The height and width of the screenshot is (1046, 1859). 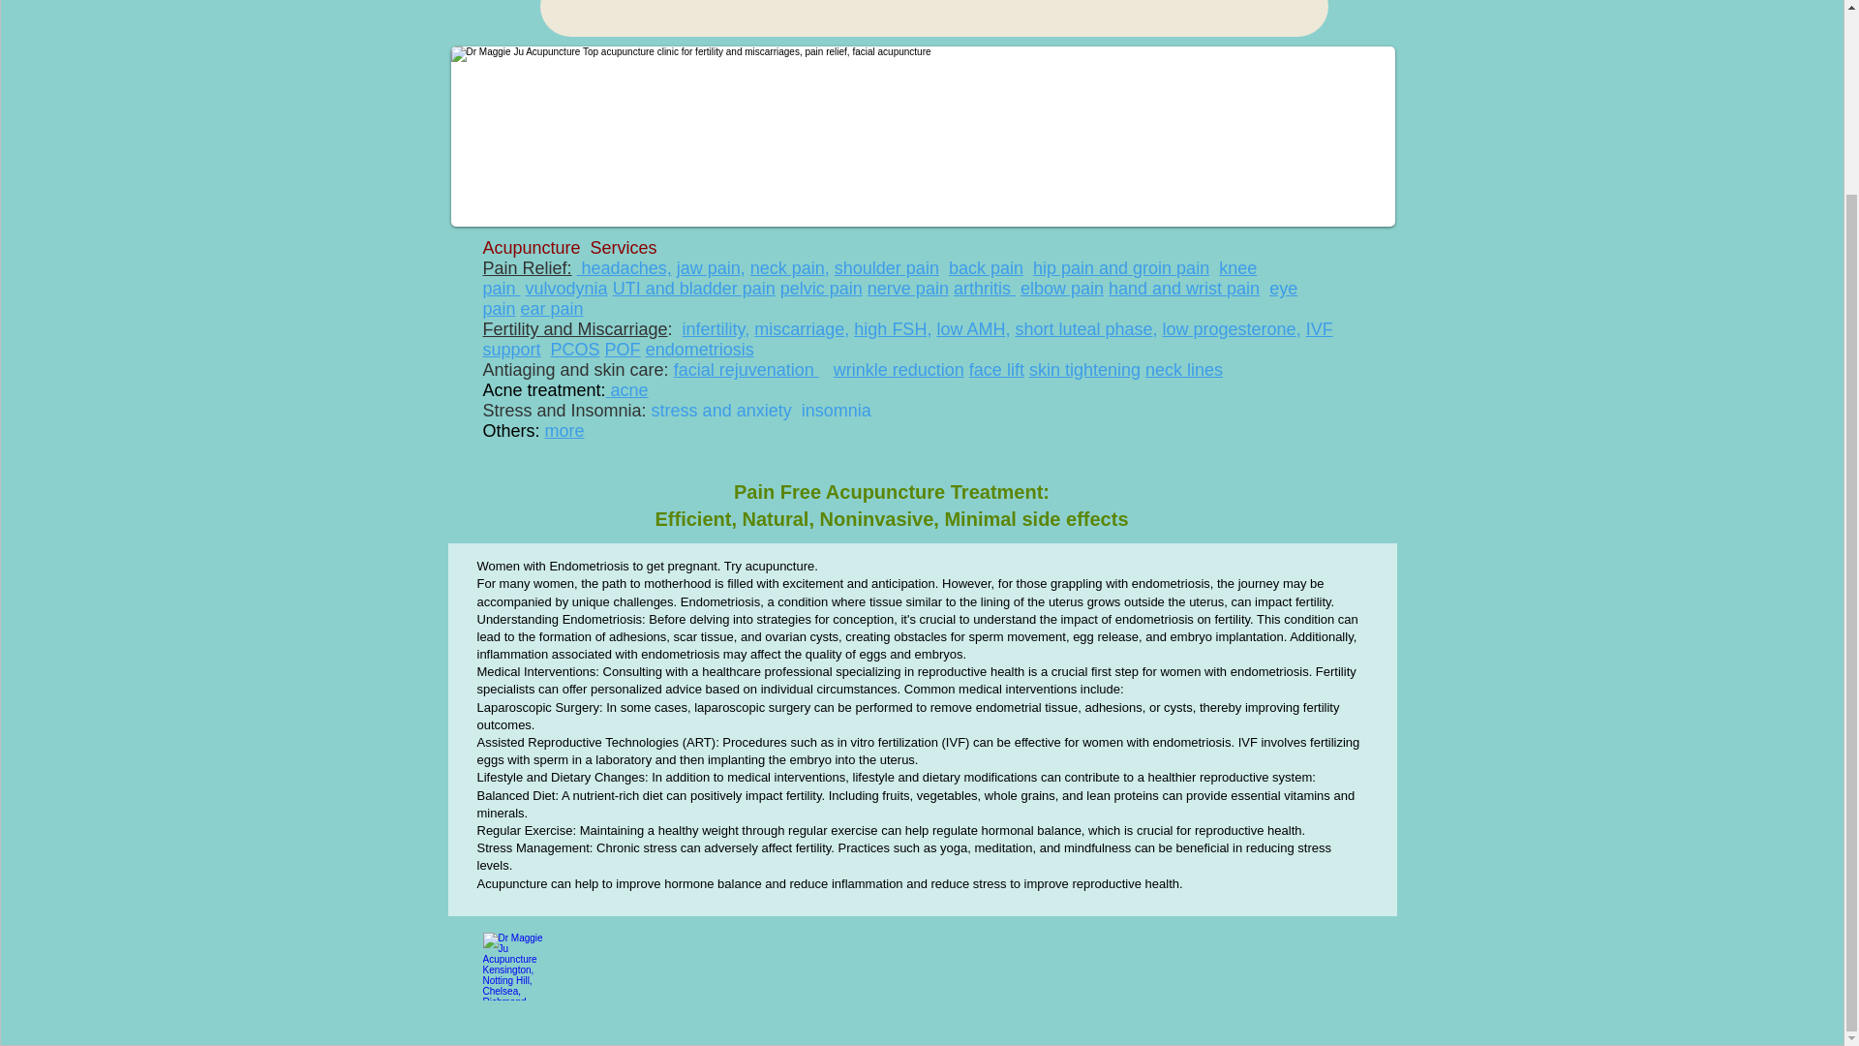 I want to click on Home, so click(x=575, y=17).